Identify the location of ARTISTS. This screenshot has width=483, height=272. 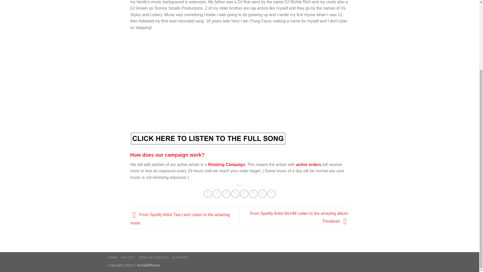
(128, 258).